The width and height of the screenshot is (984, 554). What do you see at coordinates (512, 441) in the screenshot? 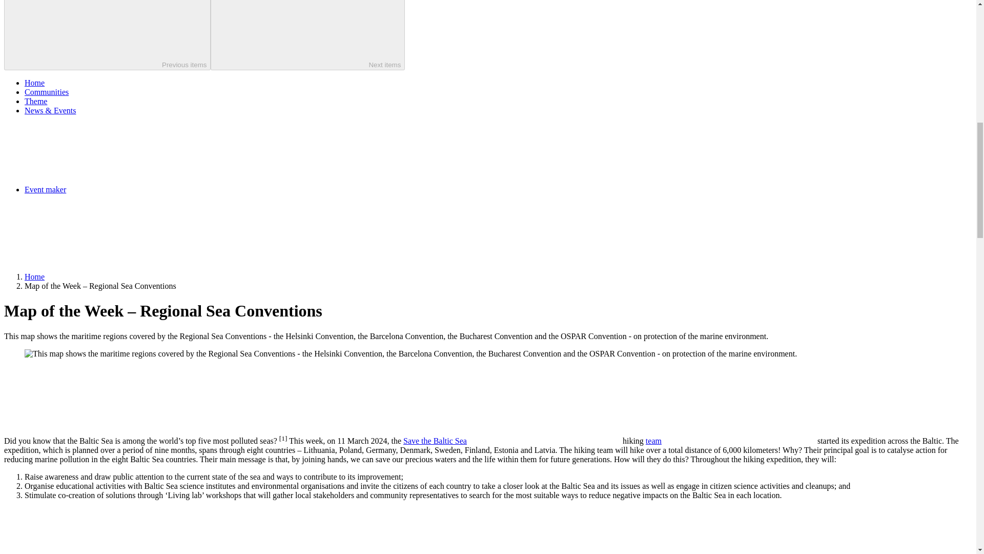
I see `Save the Baltic Sea` at bounding box center [512, 441].